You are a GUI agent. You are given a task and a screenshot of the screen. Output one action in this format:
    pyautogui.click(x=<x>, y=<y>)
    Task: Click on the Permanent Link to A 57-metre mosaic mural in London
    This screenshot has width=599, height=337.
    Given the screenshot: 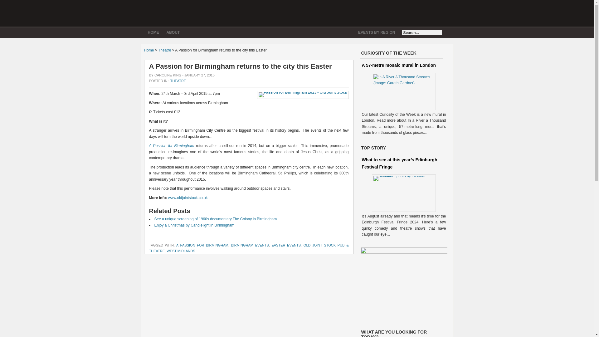 What is the action you would take?
    pyautogui.click(x=399, y=65)
    